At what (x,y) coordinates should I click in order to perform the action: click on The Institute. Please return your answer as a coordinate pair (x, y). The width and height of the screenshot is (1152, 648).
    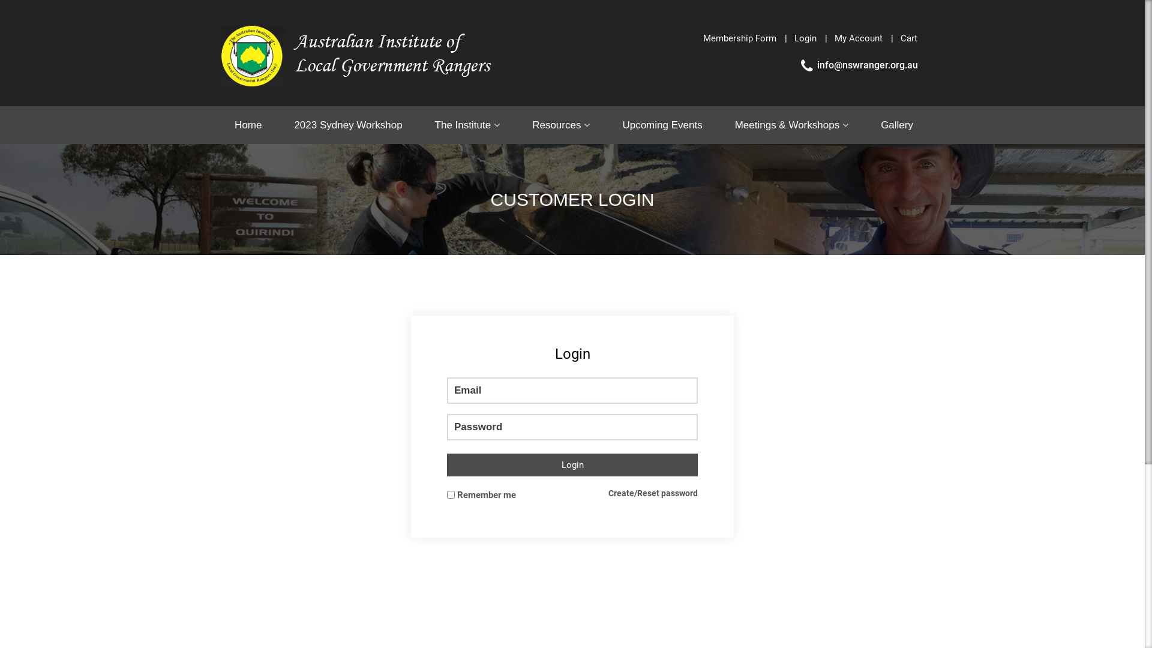
    Looking at the image, I should click on (468, 125).